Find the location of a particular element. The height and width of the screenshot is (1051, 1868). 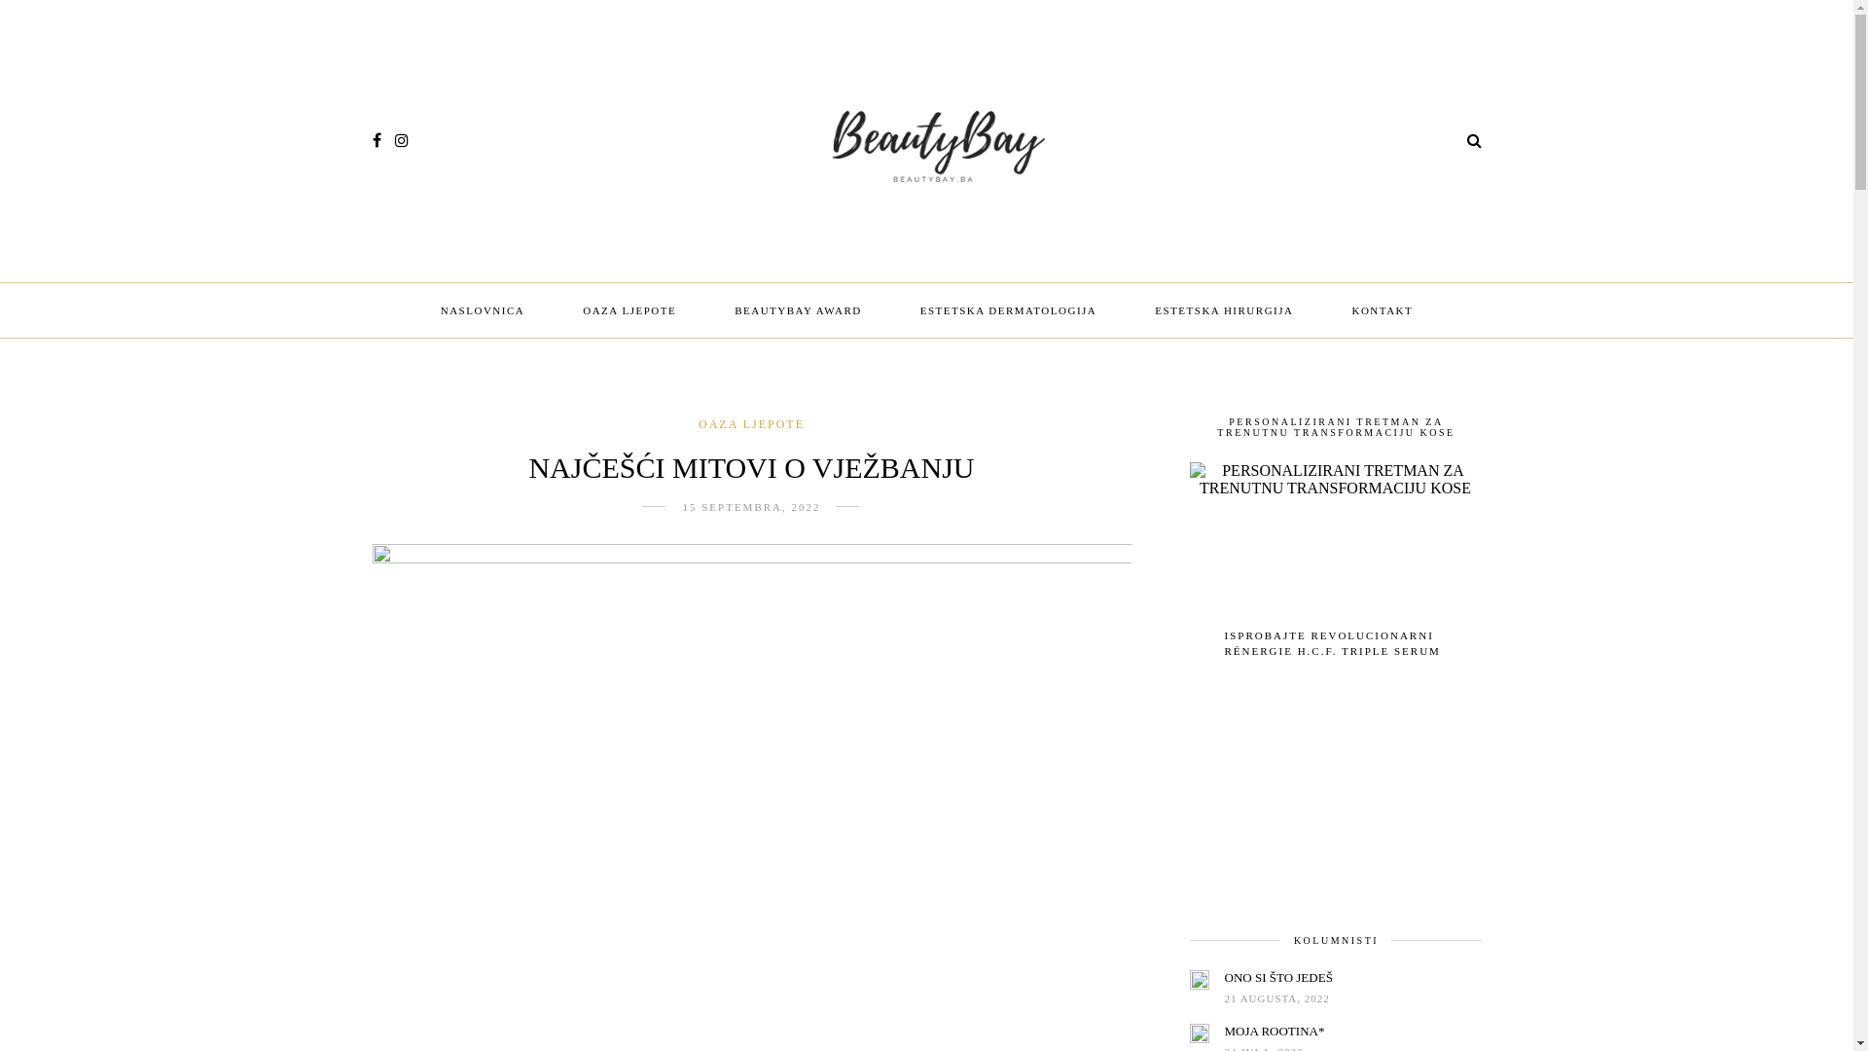

BEAUTYBAY AWARD is located at coordinates (798, 311).